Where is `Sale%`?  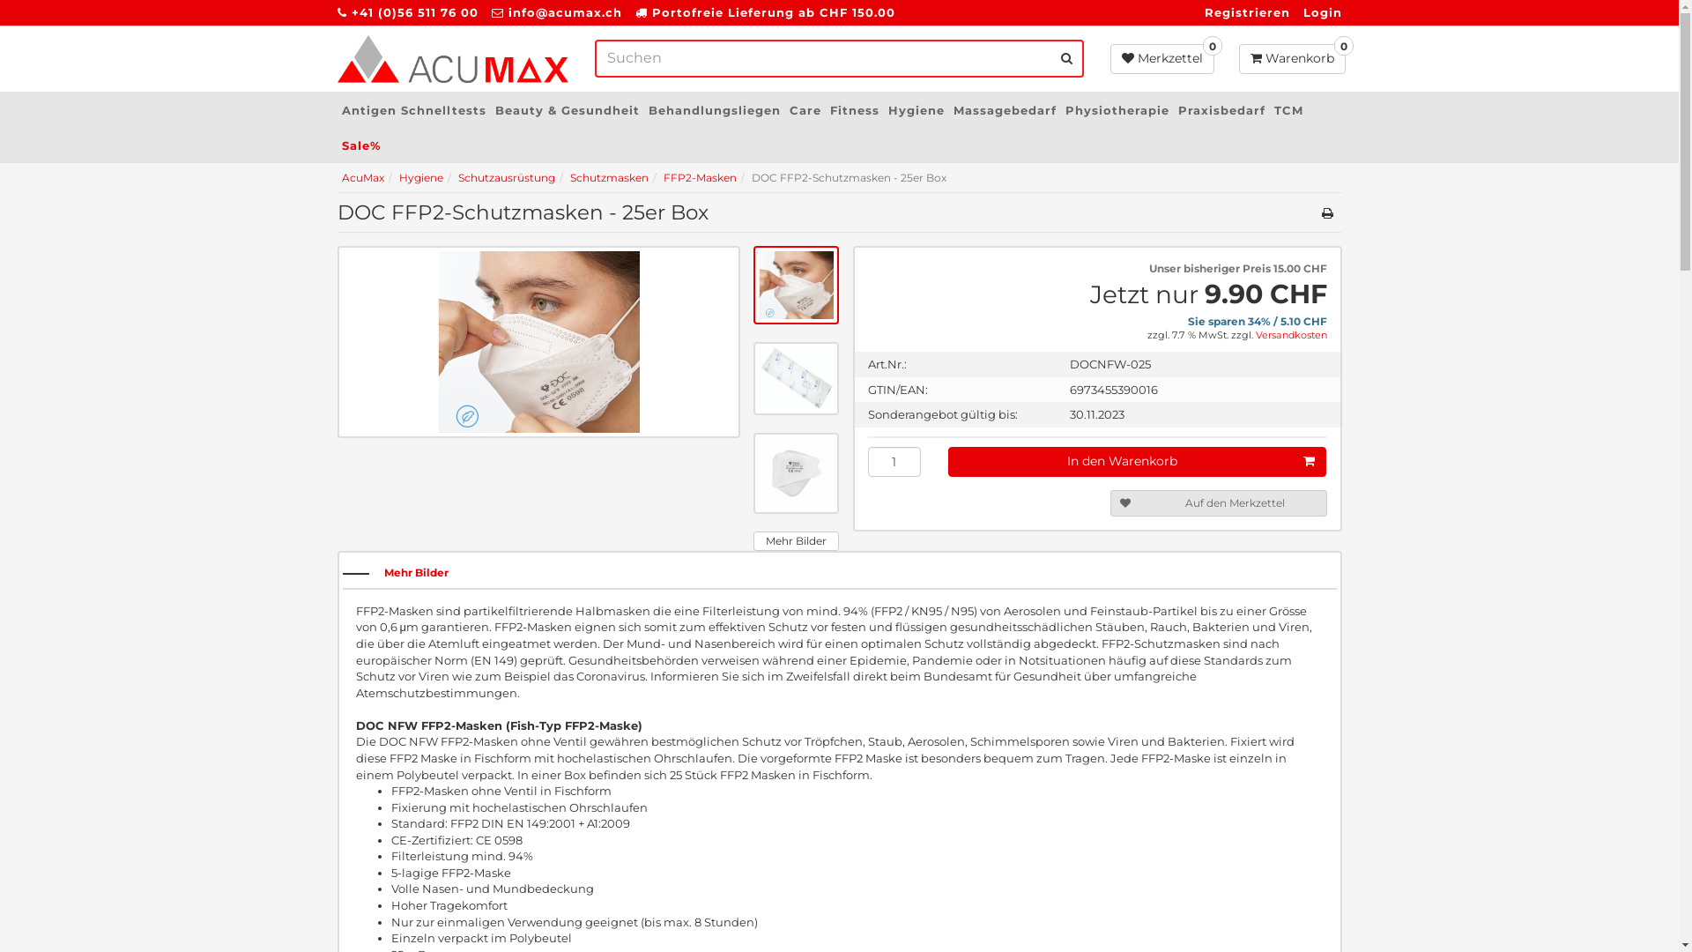 Sale% is located at coordinates (360, 145).